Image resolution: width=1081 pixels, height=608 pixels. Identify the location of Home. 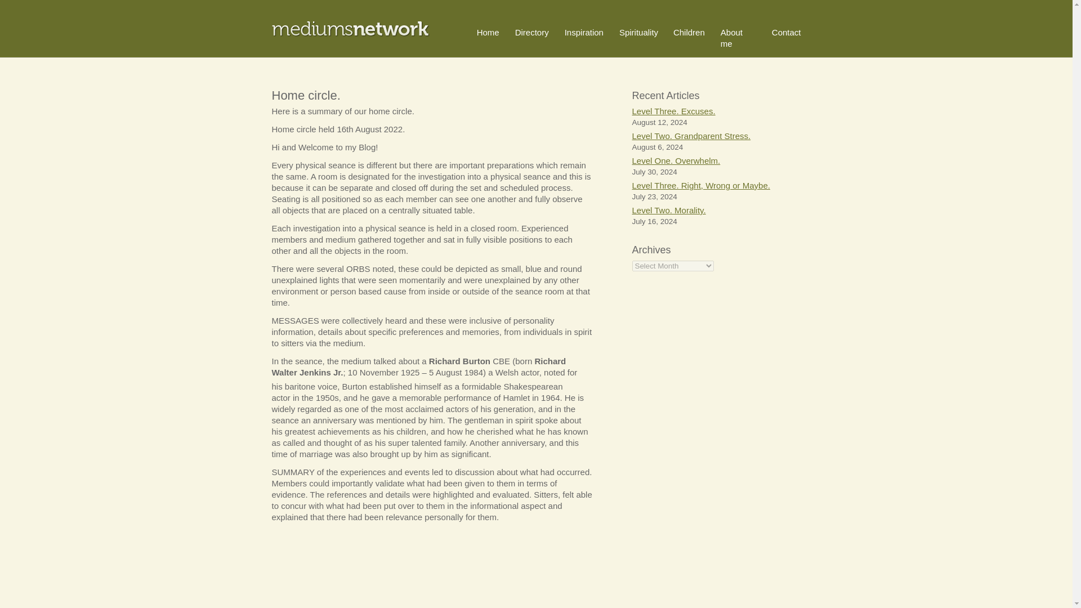
(488, 32).